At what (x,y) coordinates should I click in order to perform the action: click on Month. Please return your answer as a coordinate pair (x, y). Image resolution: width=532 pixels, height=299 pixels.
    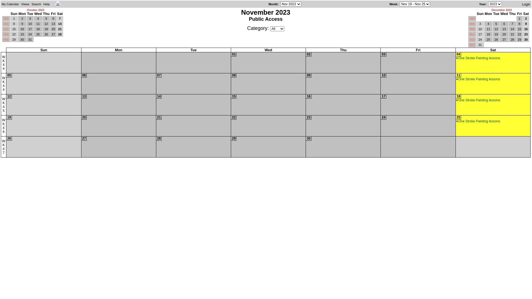
    Looking at the image, I should click on (273, 4).